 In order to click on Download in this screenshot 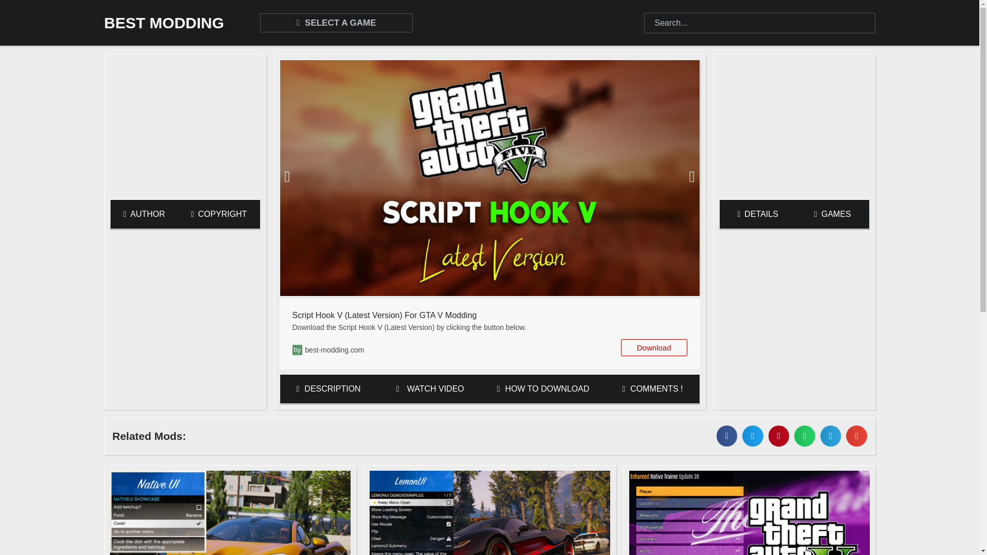, I will do `click(654, 347)`.